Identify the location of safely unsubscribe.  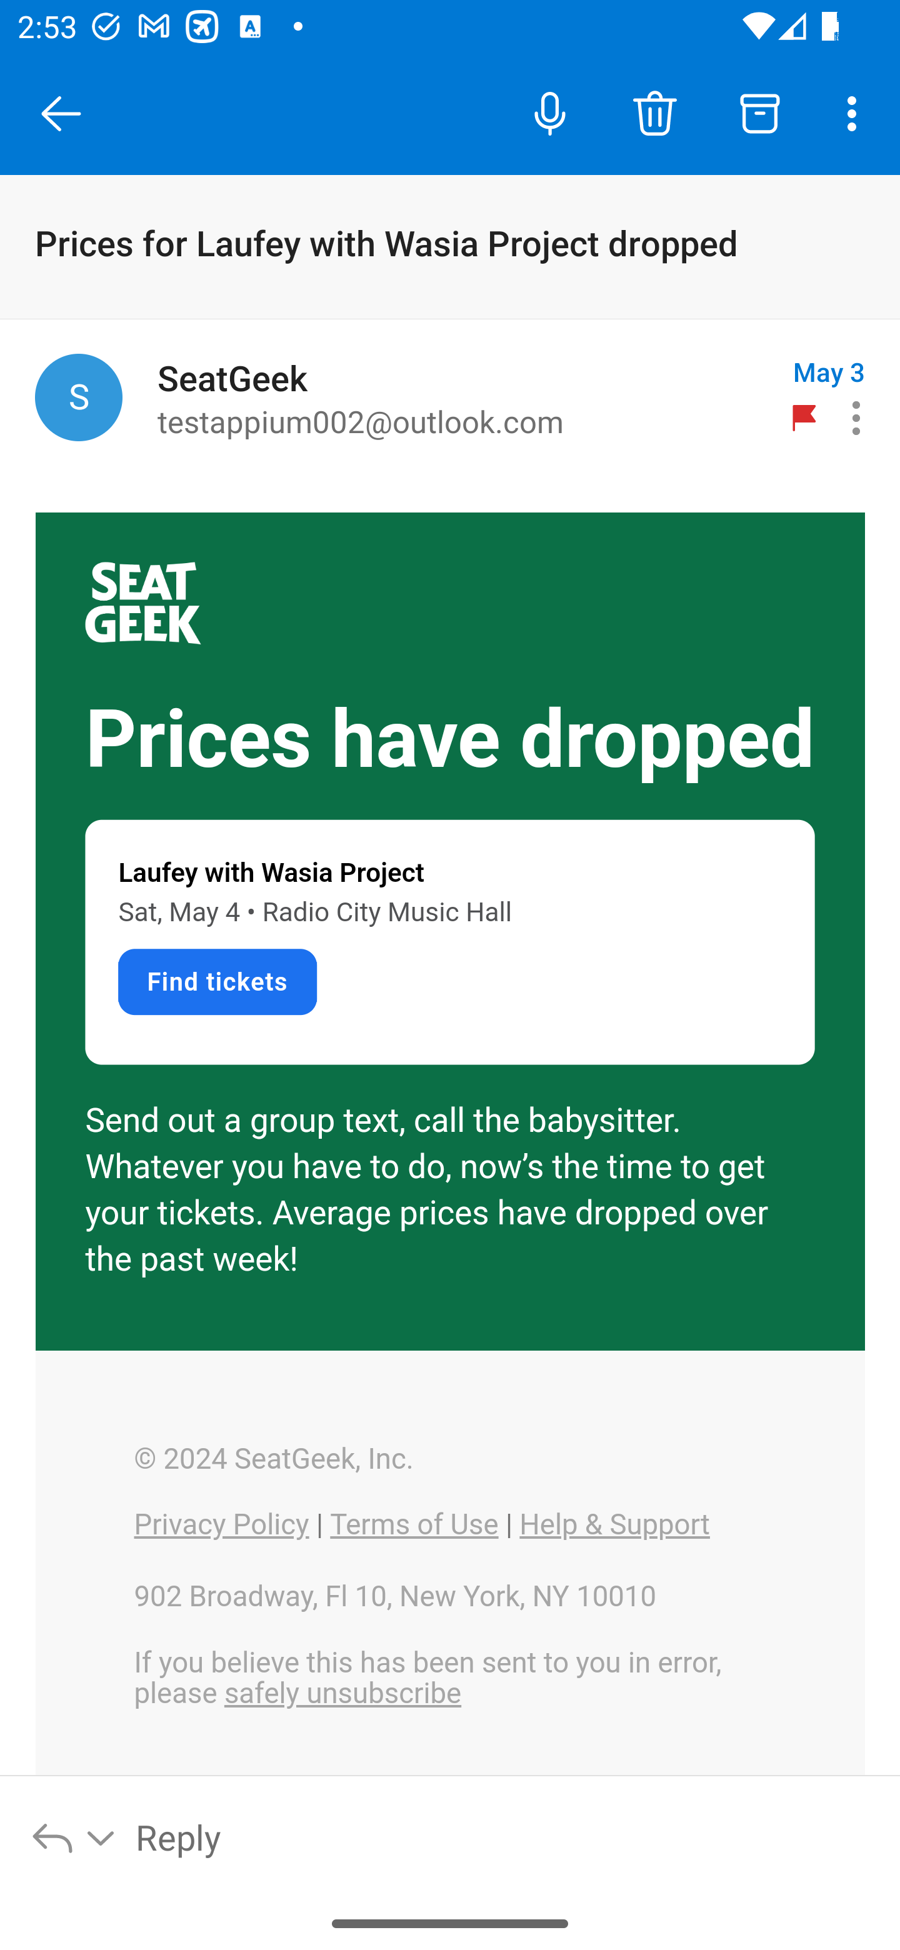
(342, 1694).